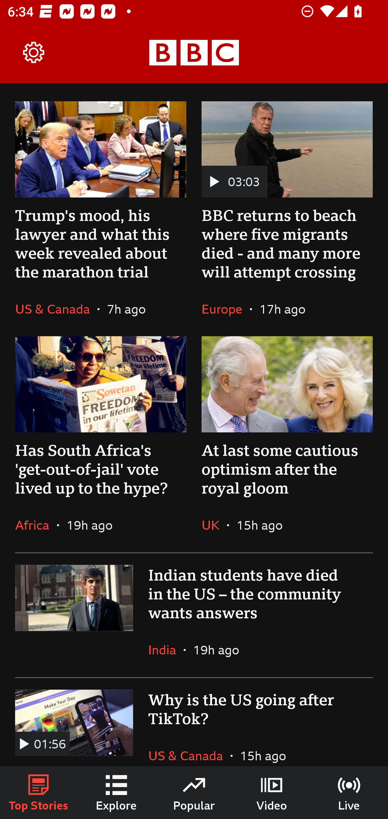 The height and width of the screenshot is (819, 388). Describe the element at coordinates (272, 793) in the screenshot. I see `Video` at that location.